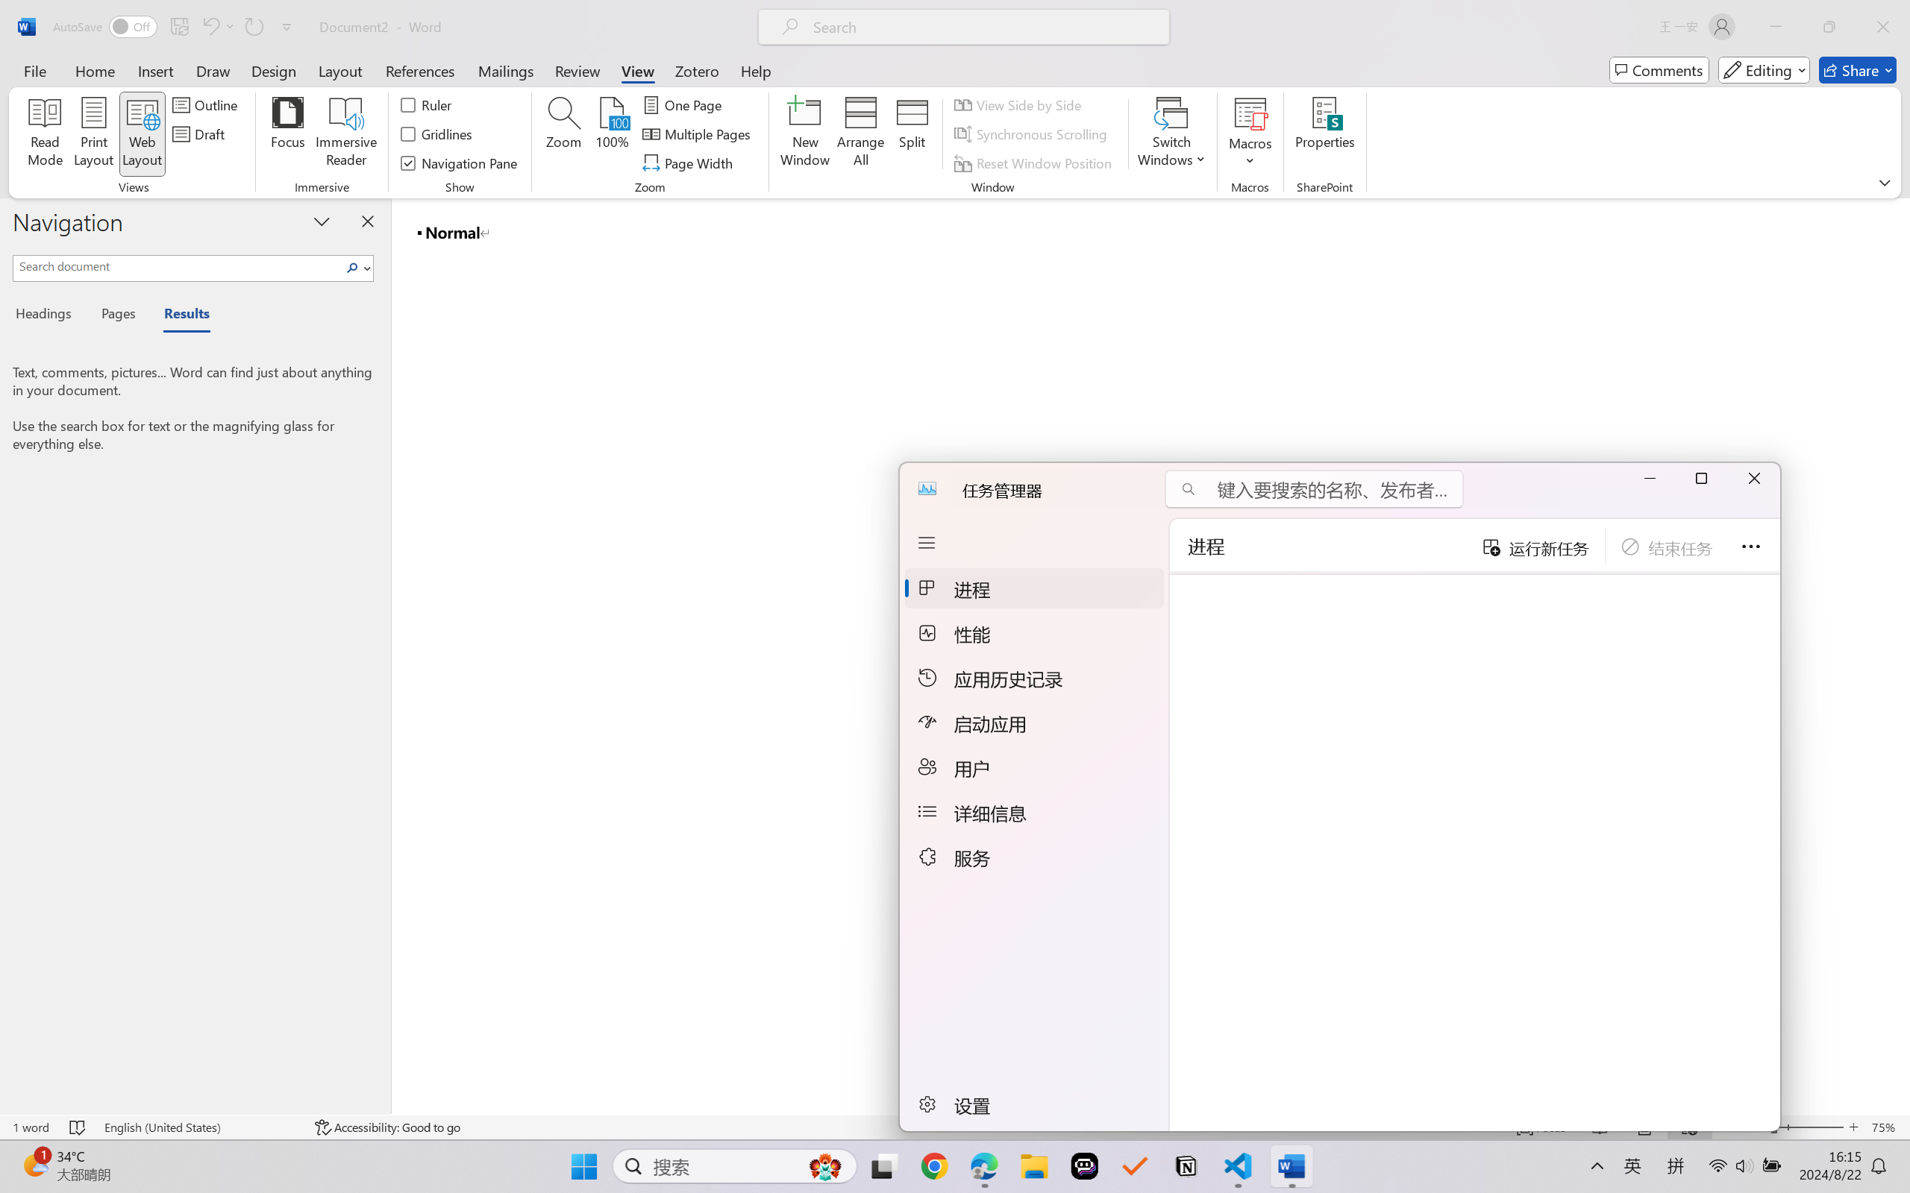 Image resolution: width=1910 pixels, height=1193 pixels. Describe the element at coordinates (1885, 182) in the screenshot. I see `Ribbon Display Options` at that location.